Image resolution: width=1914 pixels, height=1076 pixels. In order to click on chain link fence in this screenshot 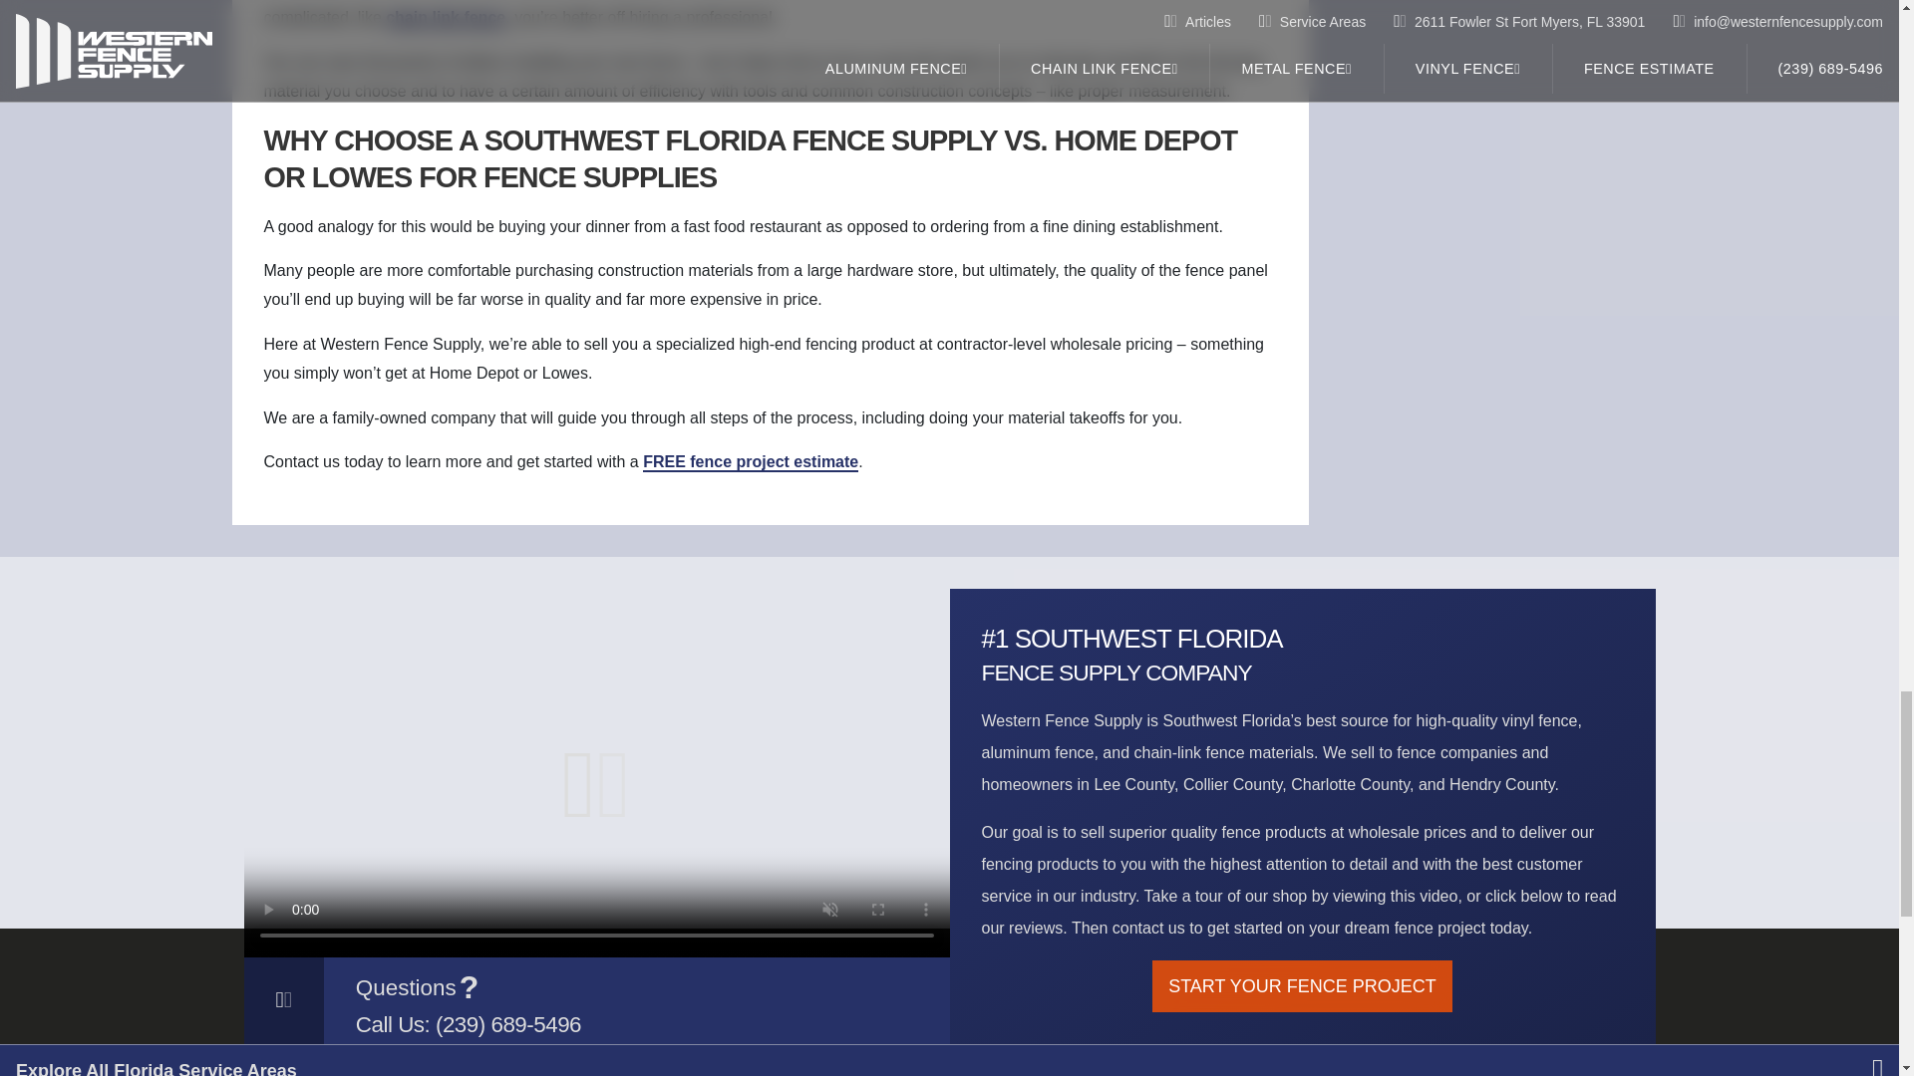, I will do `click(445, 18)`.